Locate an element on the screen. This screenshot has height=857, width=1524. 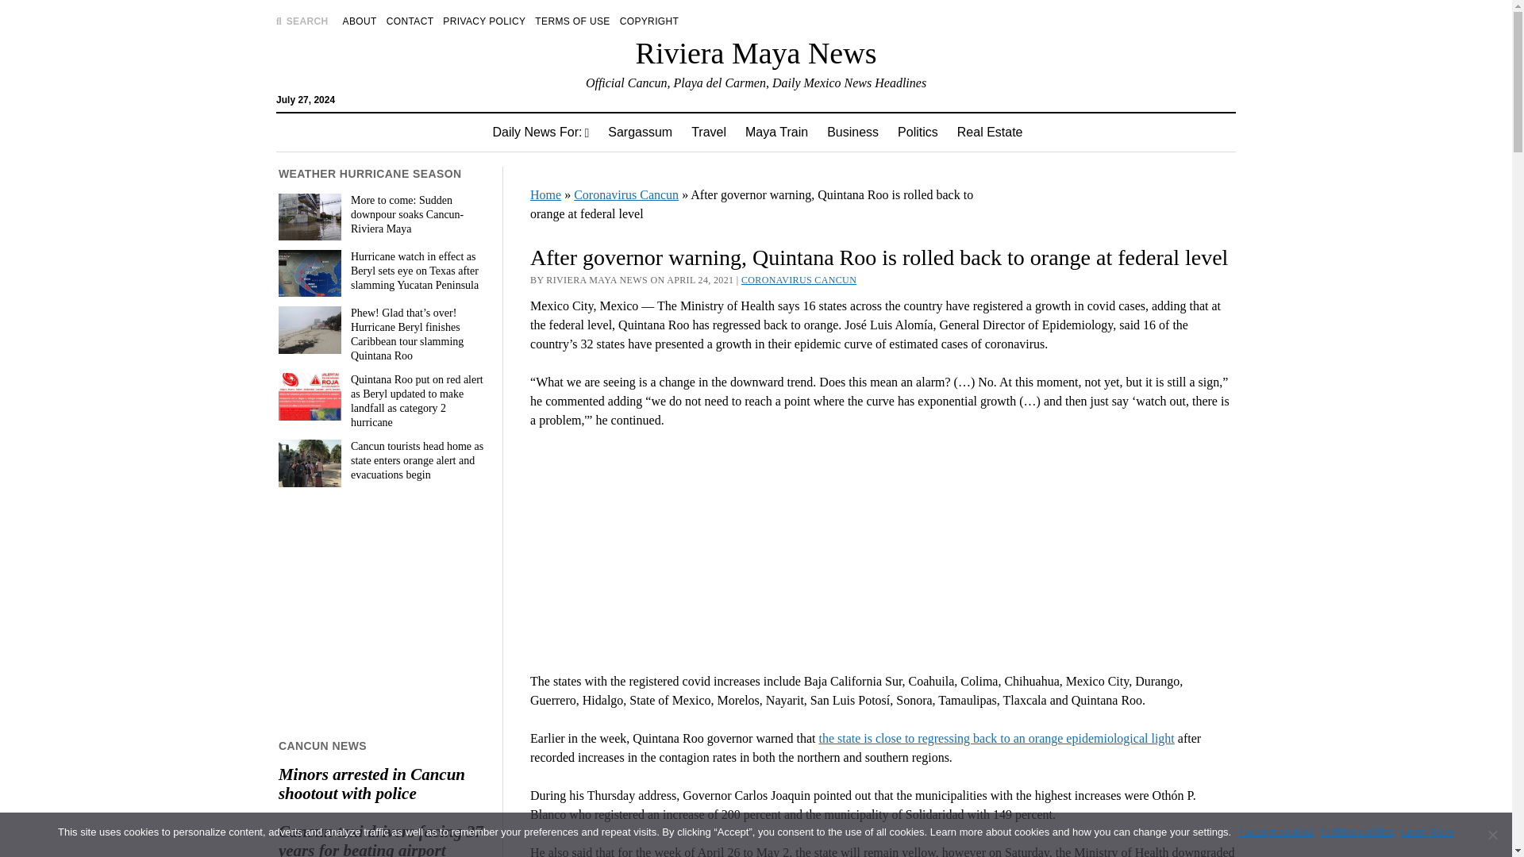
Business is located at coordinates (852, 132).